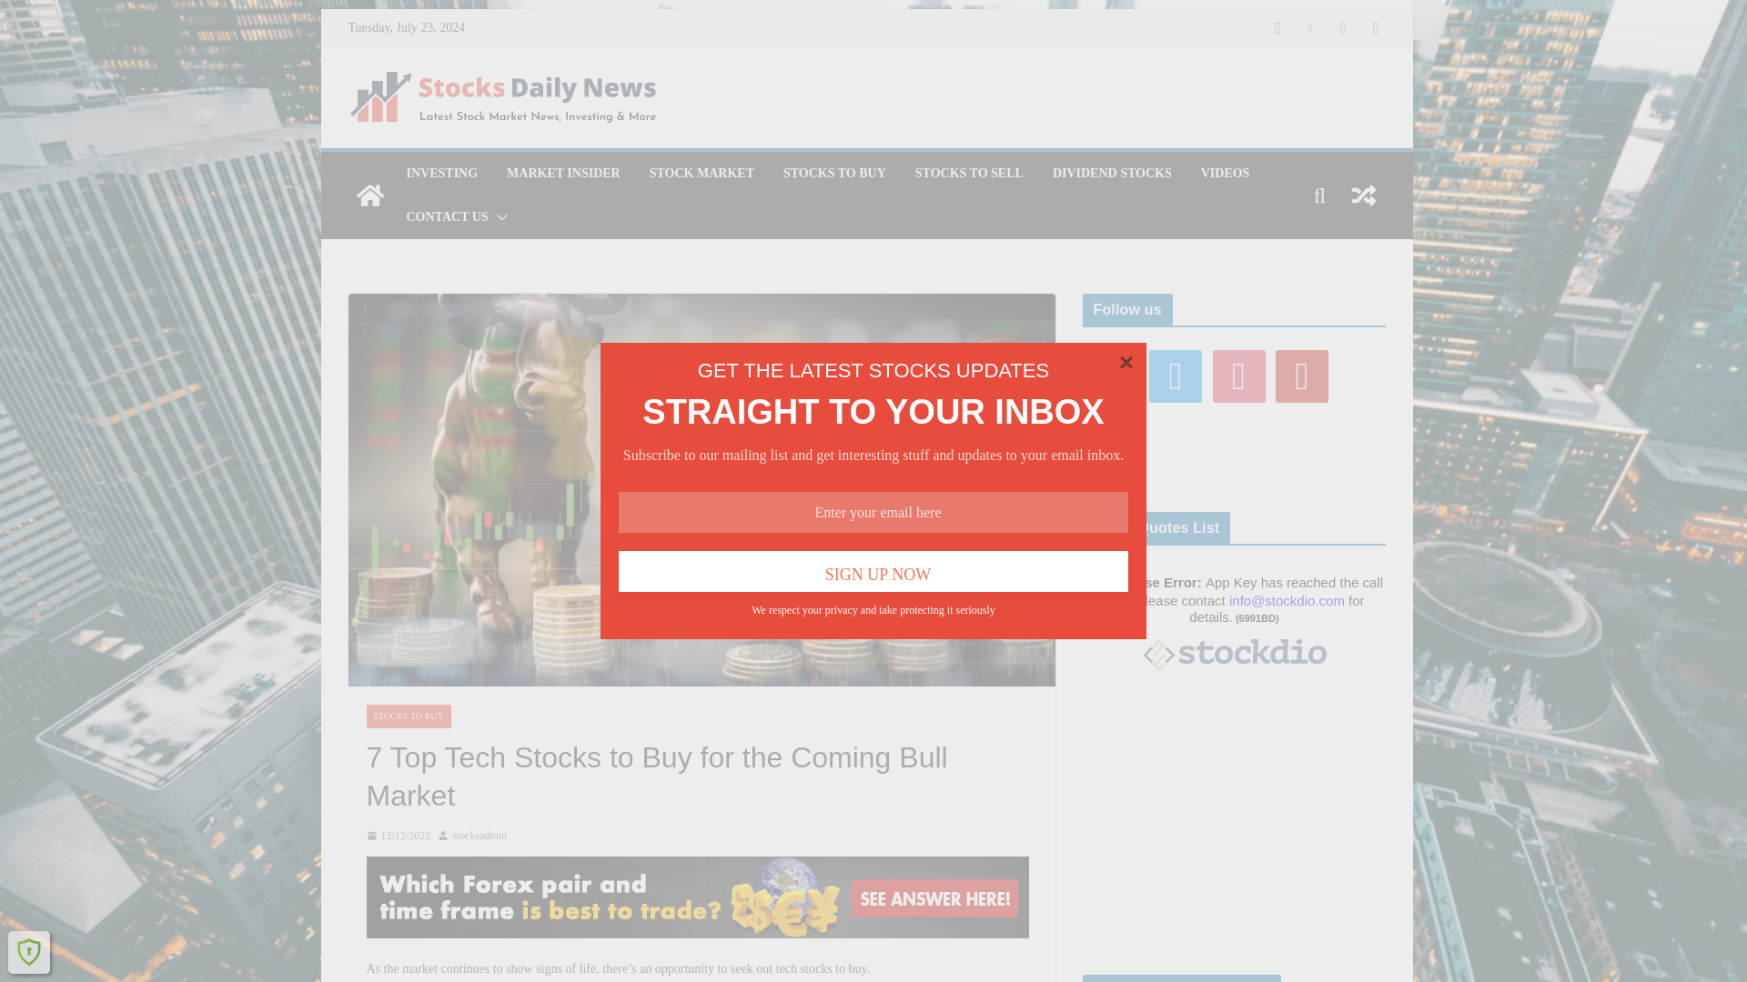 This screenshot has width=1747, height=982. Describe the element at coordinates (833, 174) in the screenshot. I see `STOCKS TO BUY` at that location.